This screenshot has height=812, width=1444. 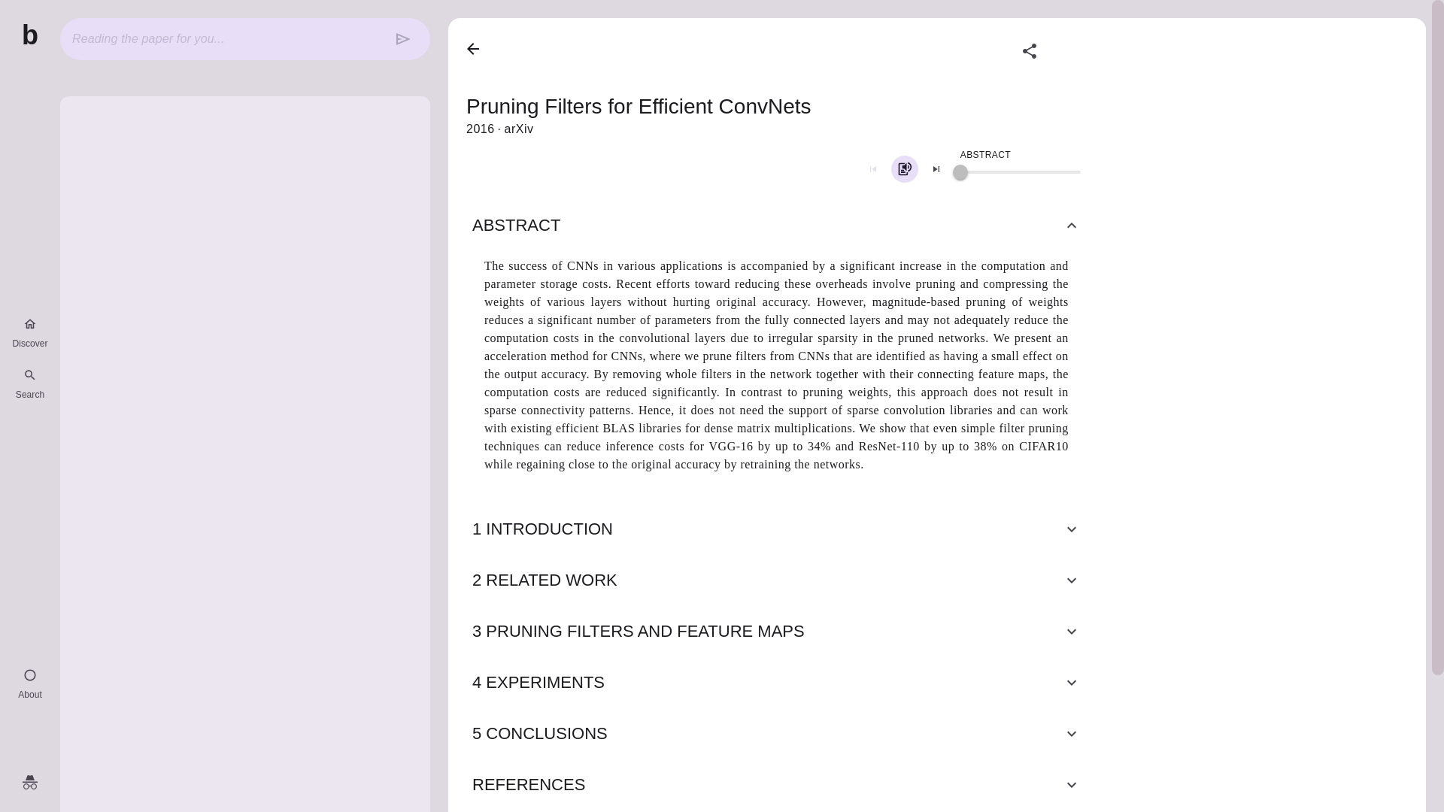 I want to click on b, so click(x=29, y=36).